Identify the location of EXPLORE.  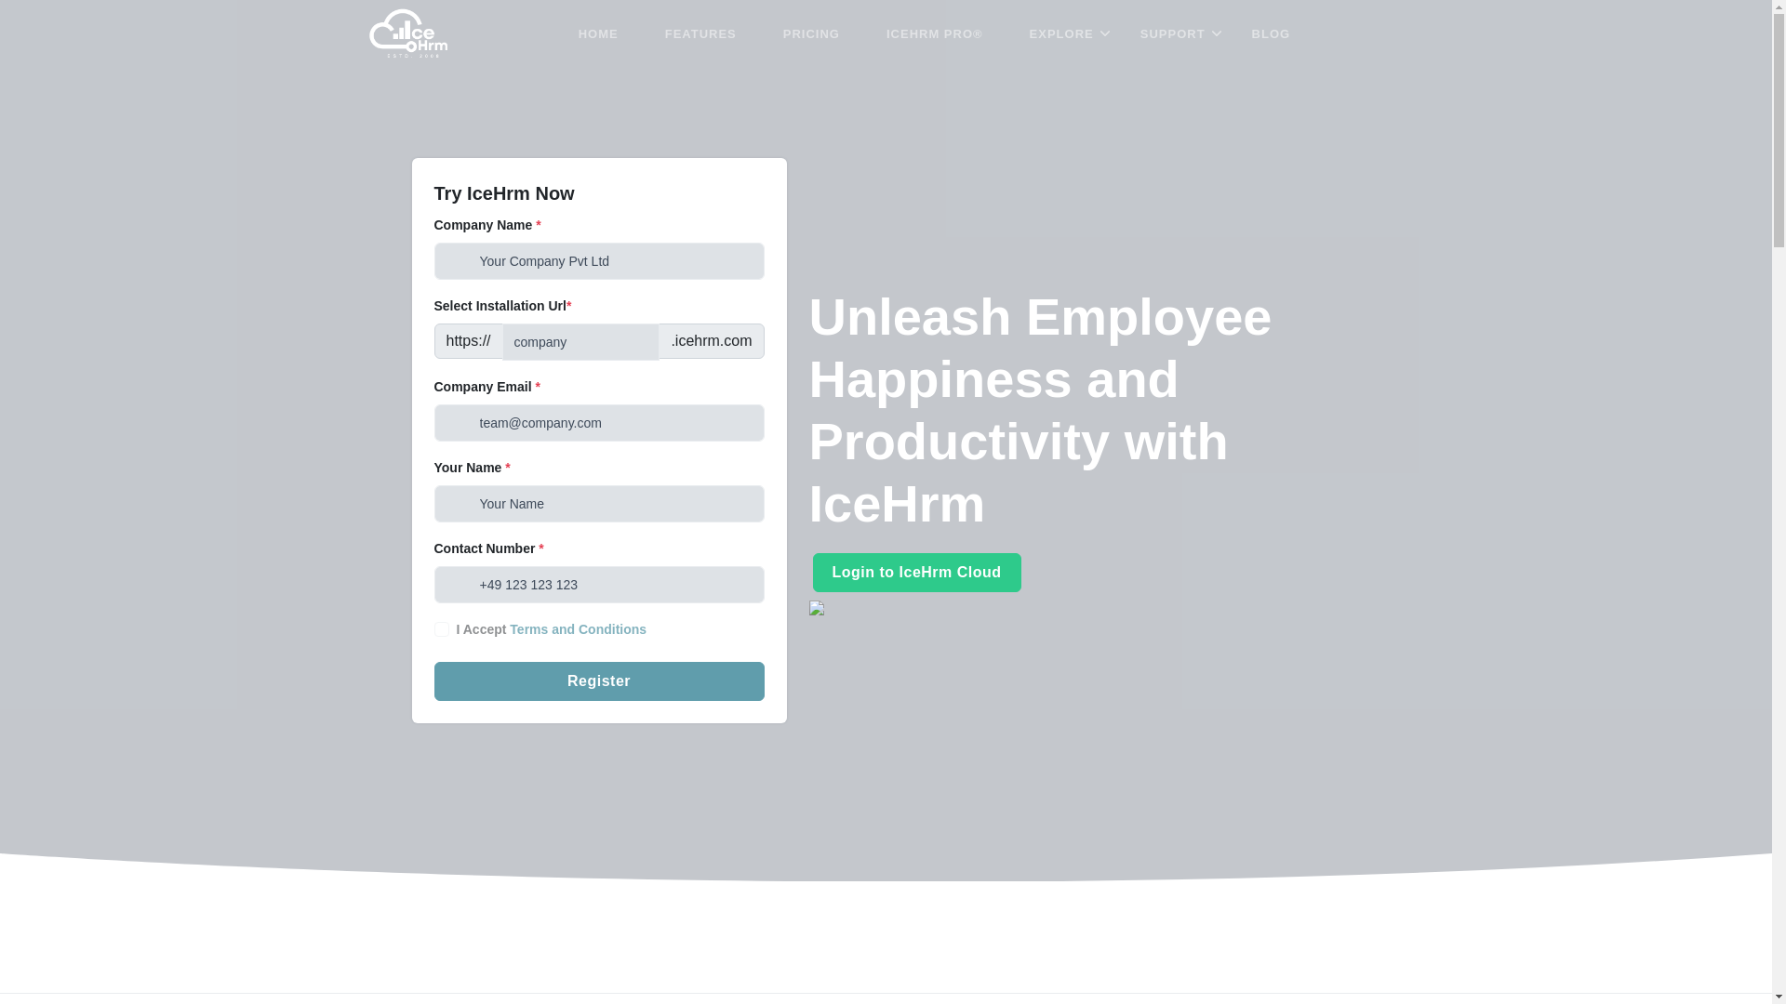
(1061, 34).